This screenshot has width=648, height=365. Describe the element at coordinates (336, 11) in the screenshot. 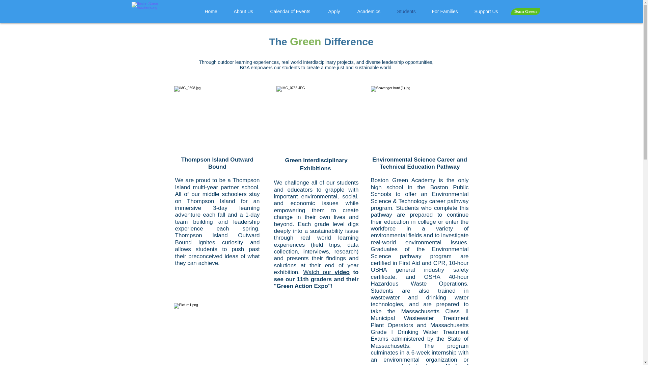

I see `Apply` at that location.